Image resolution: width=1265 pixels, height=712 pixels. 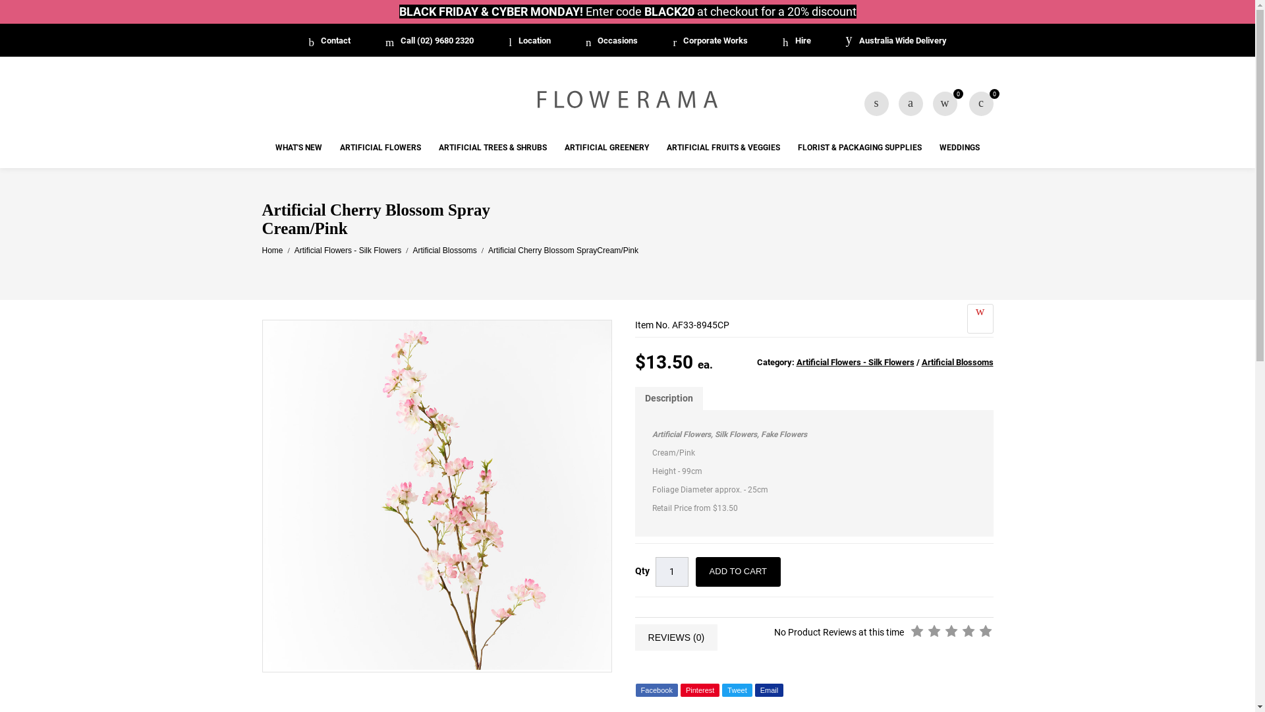 What do you see at coordinates (855, 363) in the screenshot?
I see `Artificial Flowers - Silk Flowers` at bounding box center [855, 363].